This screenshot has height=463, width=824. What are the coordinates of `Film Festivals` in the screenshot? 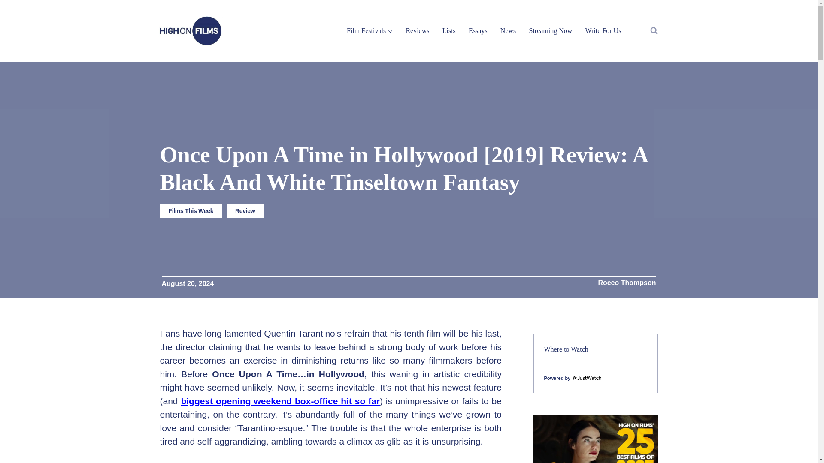 It's located at (369, 30).